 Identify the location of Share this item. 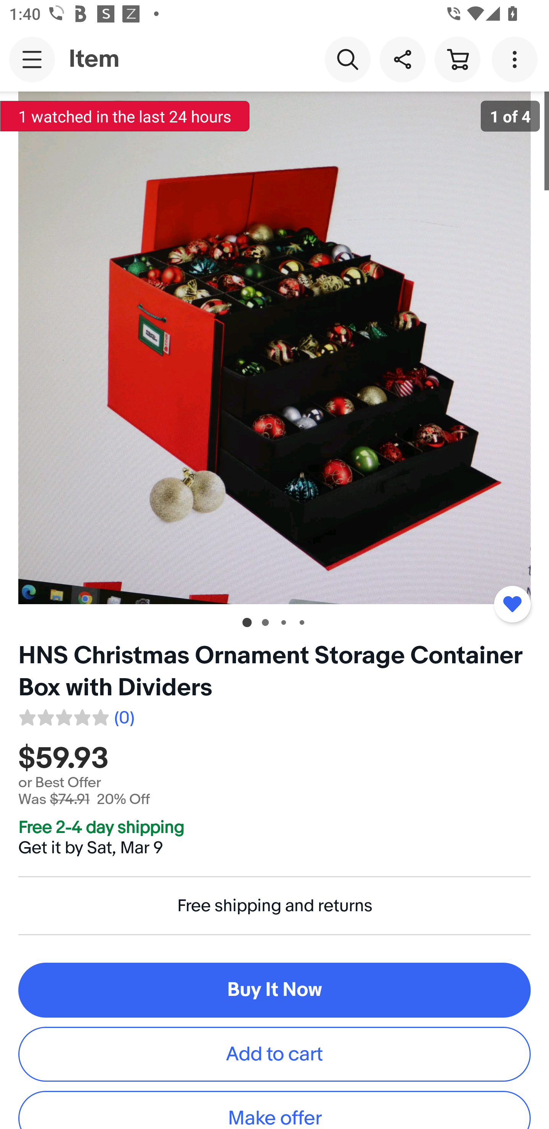
(402, 59).